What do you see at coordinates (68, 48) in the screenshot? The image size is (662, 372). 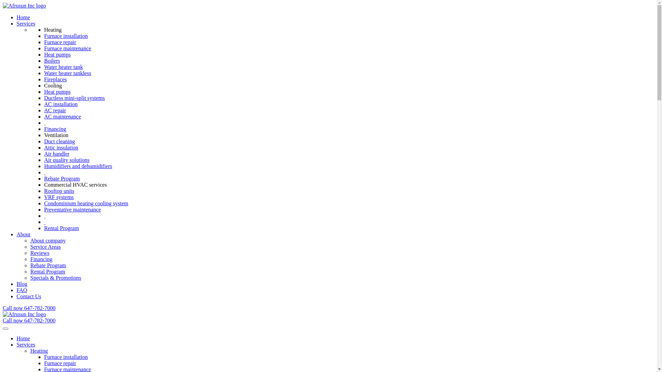 I see `Furnace maintenance` at bounding box center [68, 48].